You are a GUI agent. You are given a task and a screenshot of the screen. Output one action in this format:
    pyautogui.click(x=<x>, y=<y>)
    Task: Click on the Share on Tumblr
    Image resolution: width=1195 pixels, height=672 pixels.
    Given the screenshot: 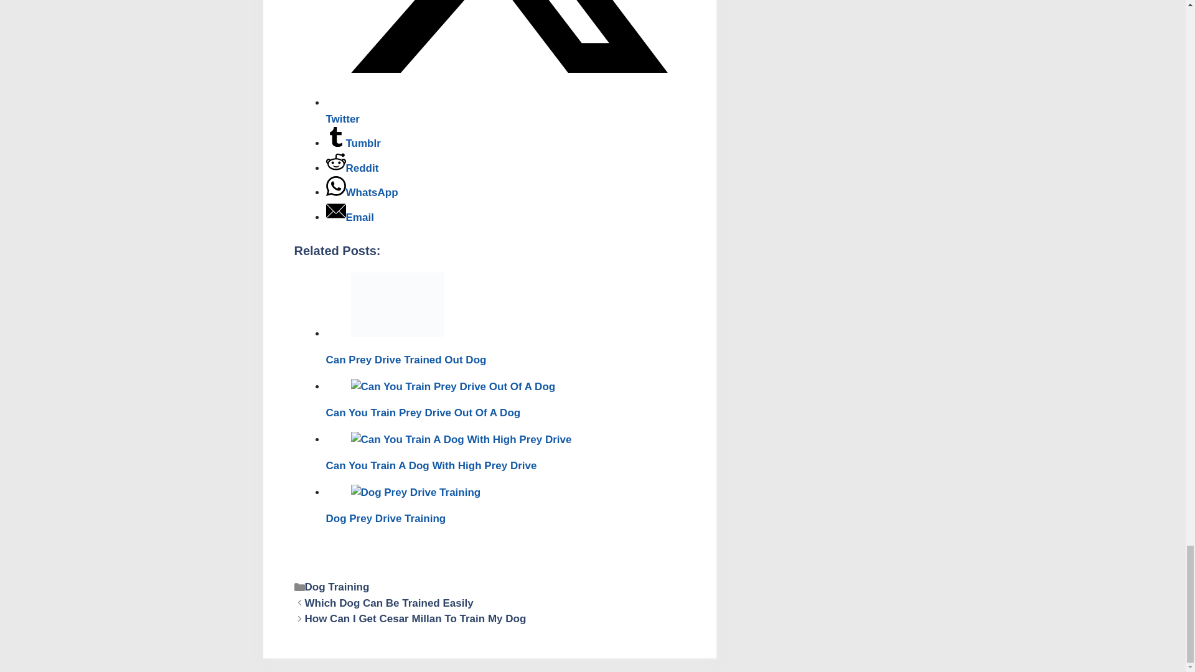 What is the action you would take?
    pyautogui.click(x=354, y=143)
    